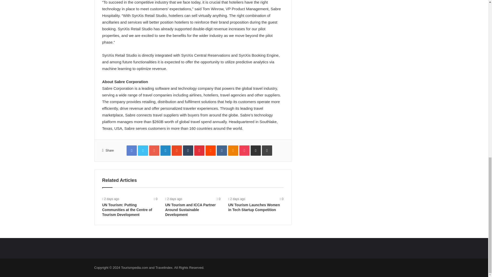 Image resolution: width=492 pixels, height=277 pixels. What do you see at coordinates (267, 150) in the screenshot?
I see `Print` at bounding box center [267, 150].